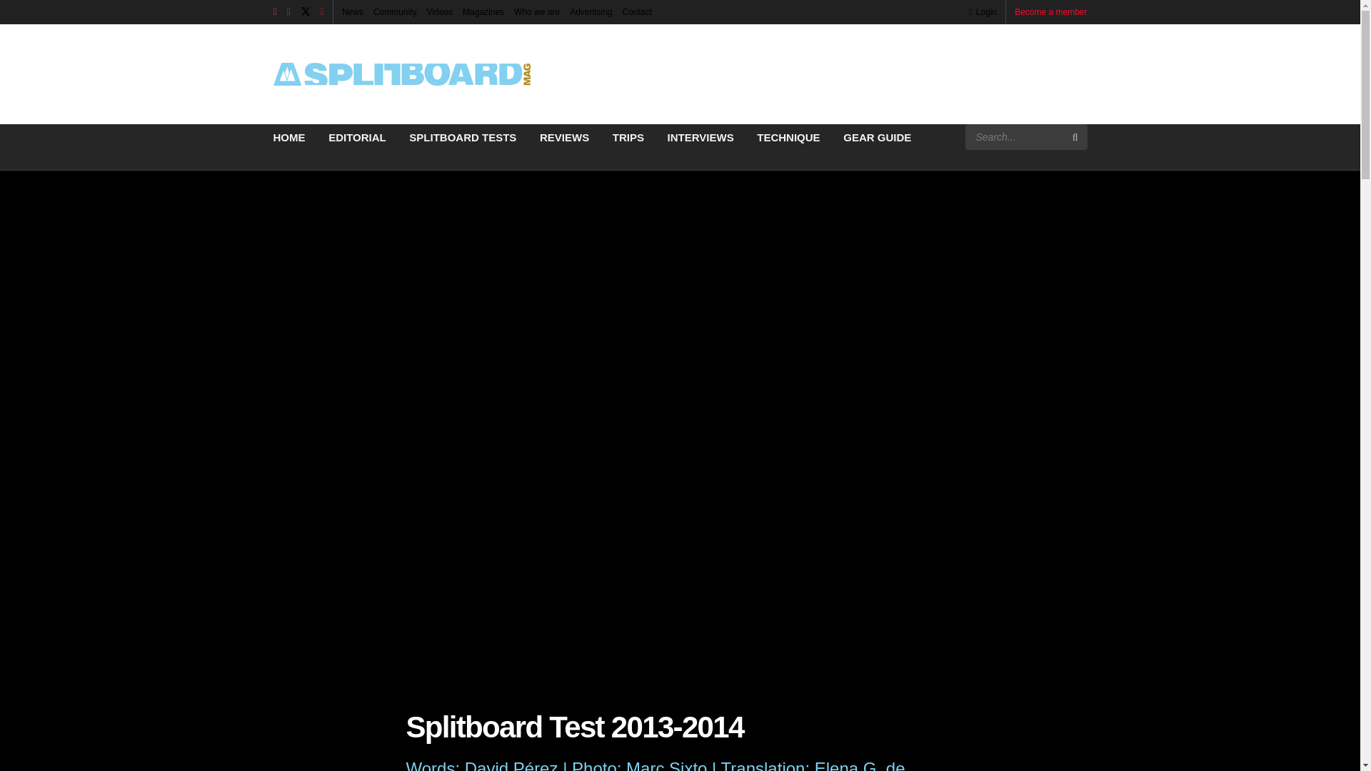 Image resolution: width=1371 pixels, height=771 pixels. I want to click on Login, so click(983, 11).